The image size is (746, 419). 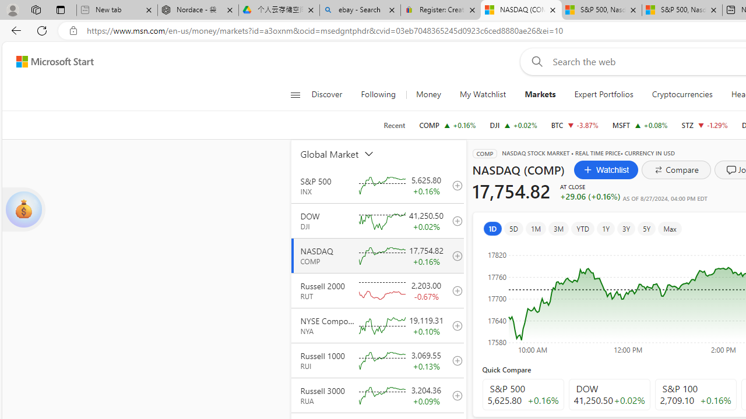 What do you see at coordinates (48, 62) in the screenshot?
I see `Skip to footer` at bounding box center [48, 62].